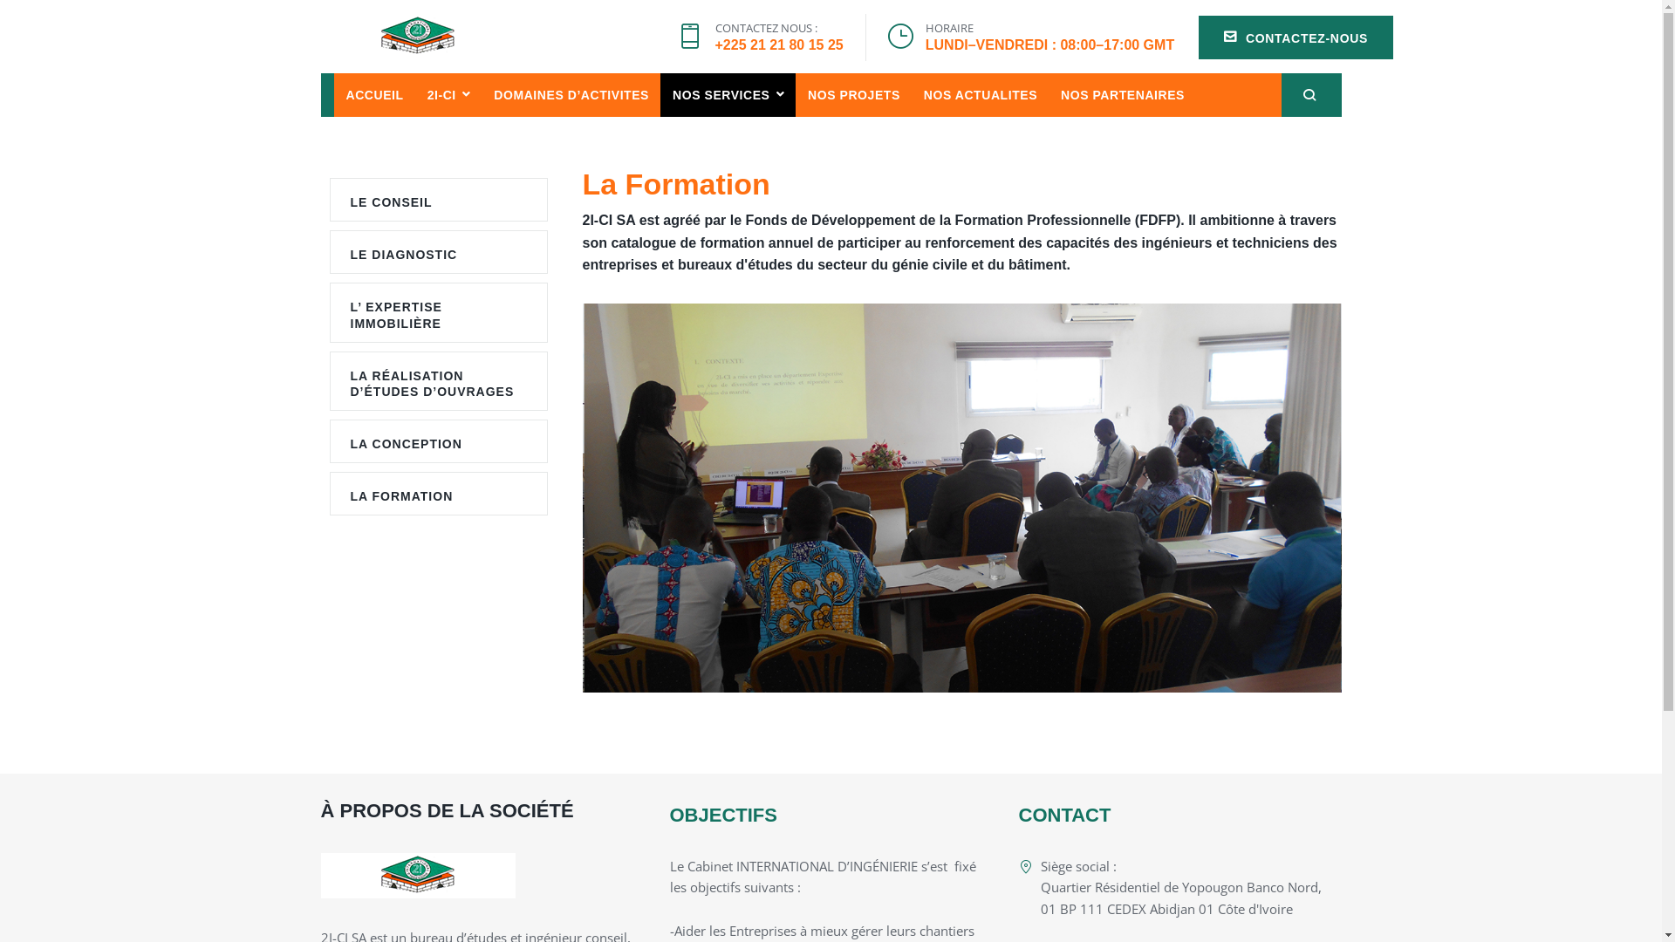  I want to click on CONTACTEZ-NOUS, so click(1296, 38).